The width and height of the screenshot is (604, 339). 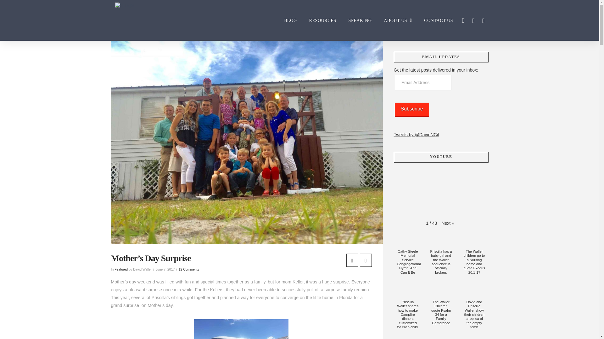 I want to click on Email Address, so click(x=423, y=82).